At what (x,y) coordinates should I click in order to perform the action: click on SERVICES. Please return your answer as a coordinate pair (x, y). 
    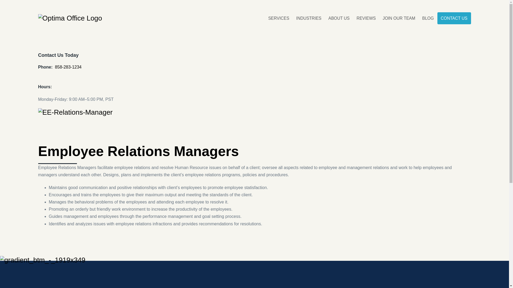
    Looking at the image, I should click on (279, 18).